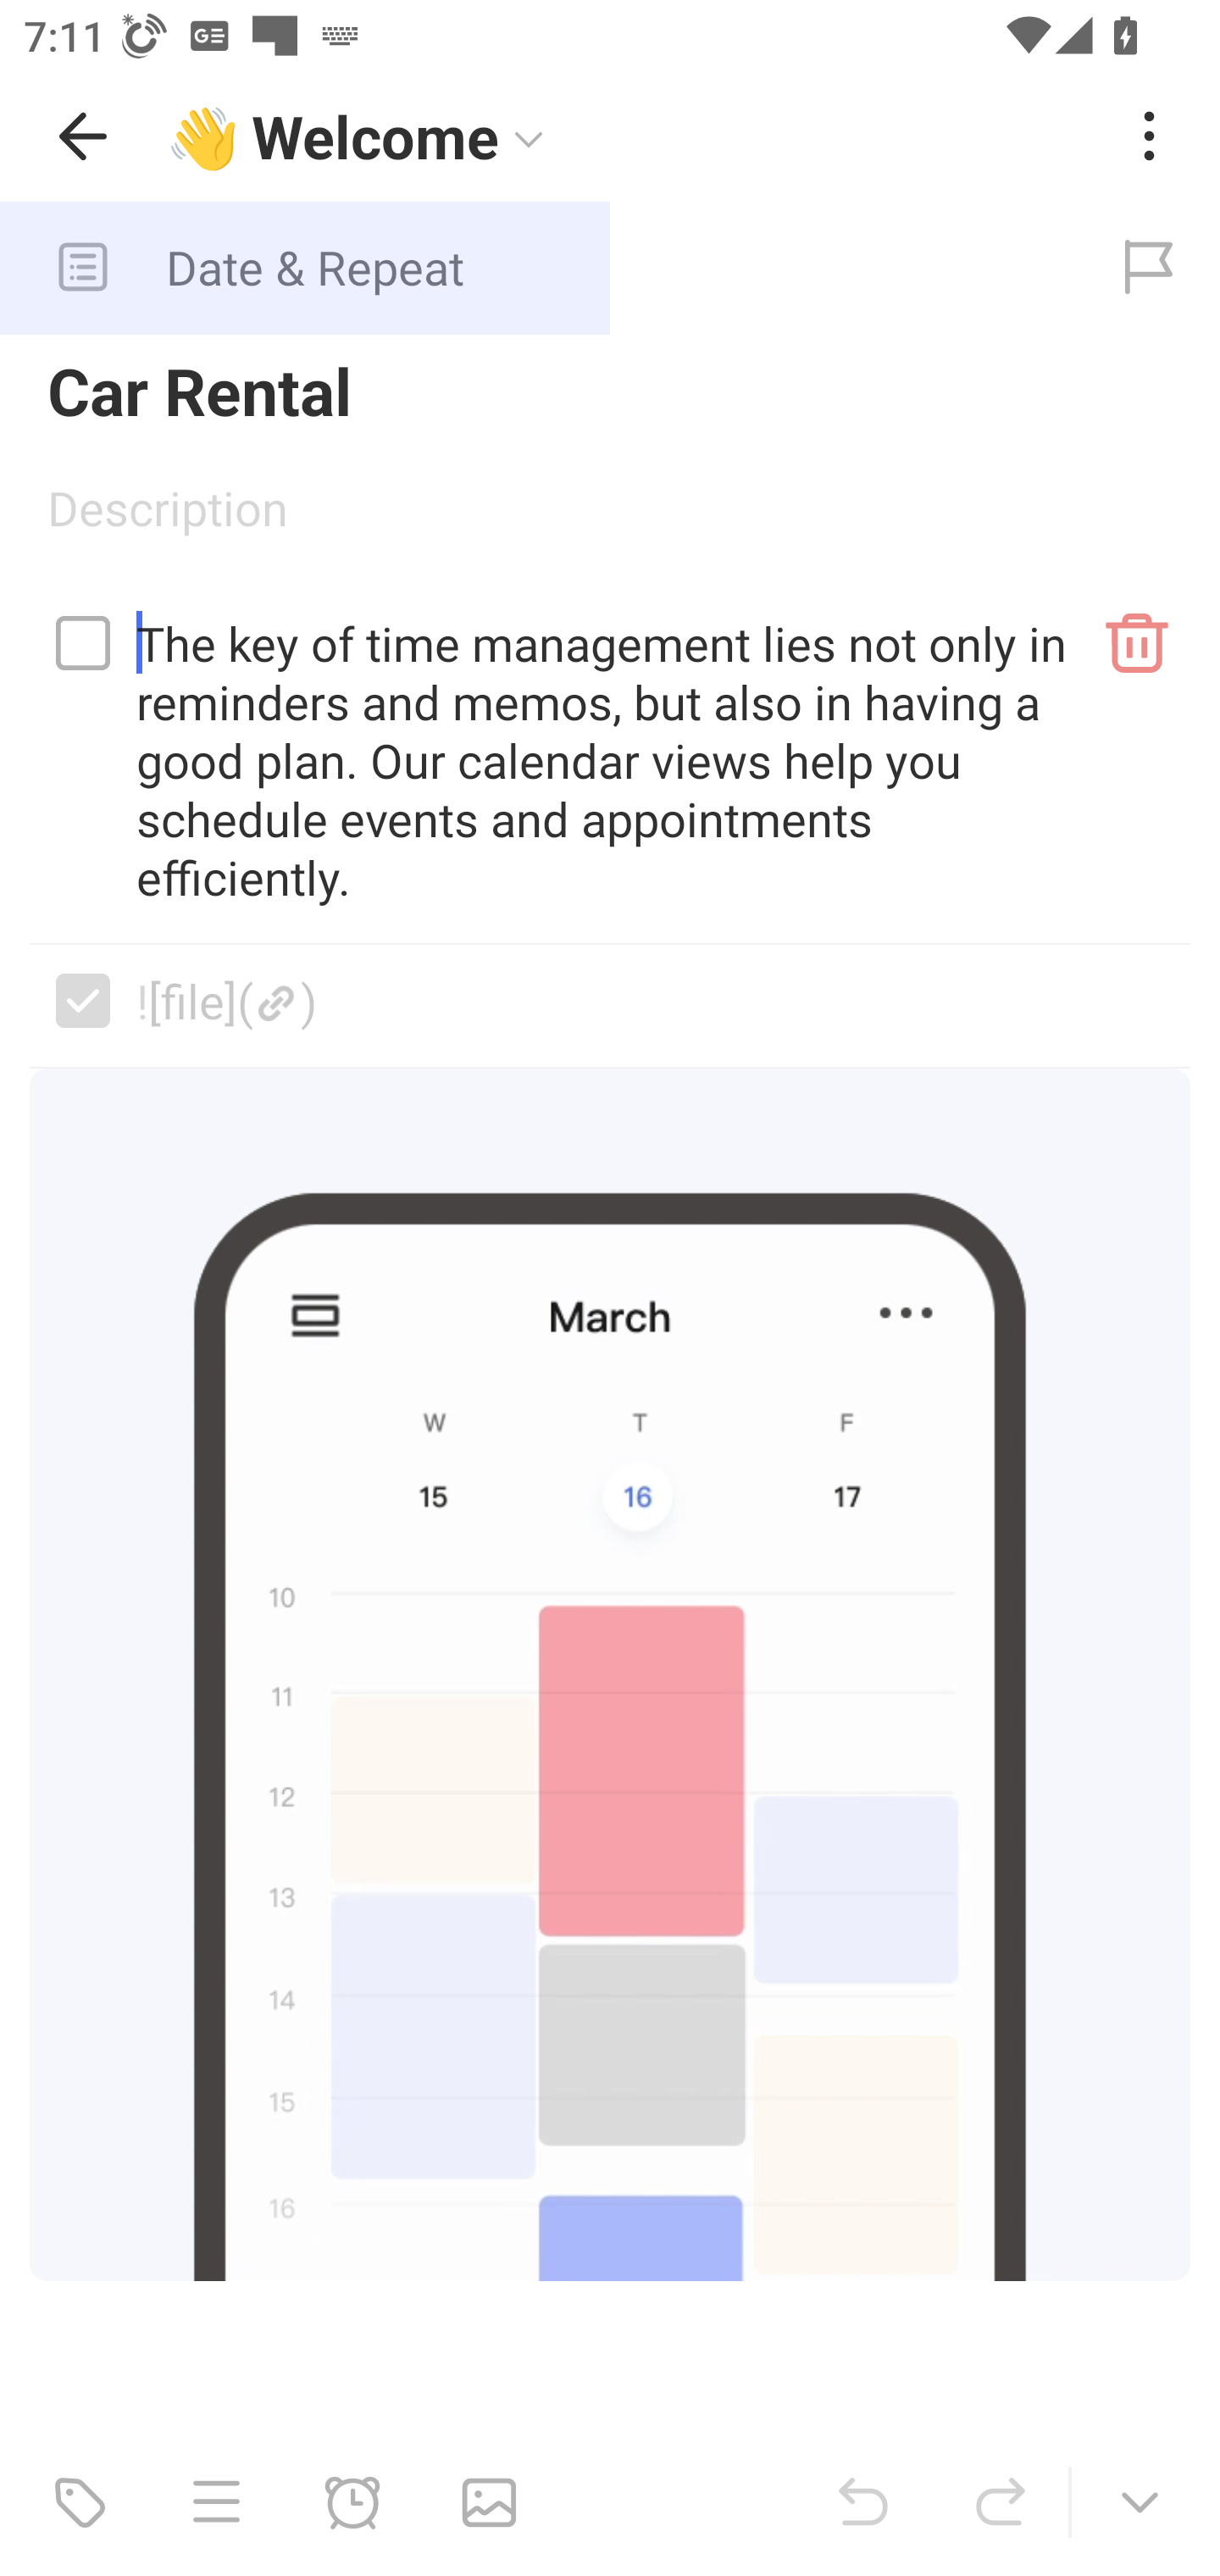  I want to click on Car Rental, so click(610, 390).